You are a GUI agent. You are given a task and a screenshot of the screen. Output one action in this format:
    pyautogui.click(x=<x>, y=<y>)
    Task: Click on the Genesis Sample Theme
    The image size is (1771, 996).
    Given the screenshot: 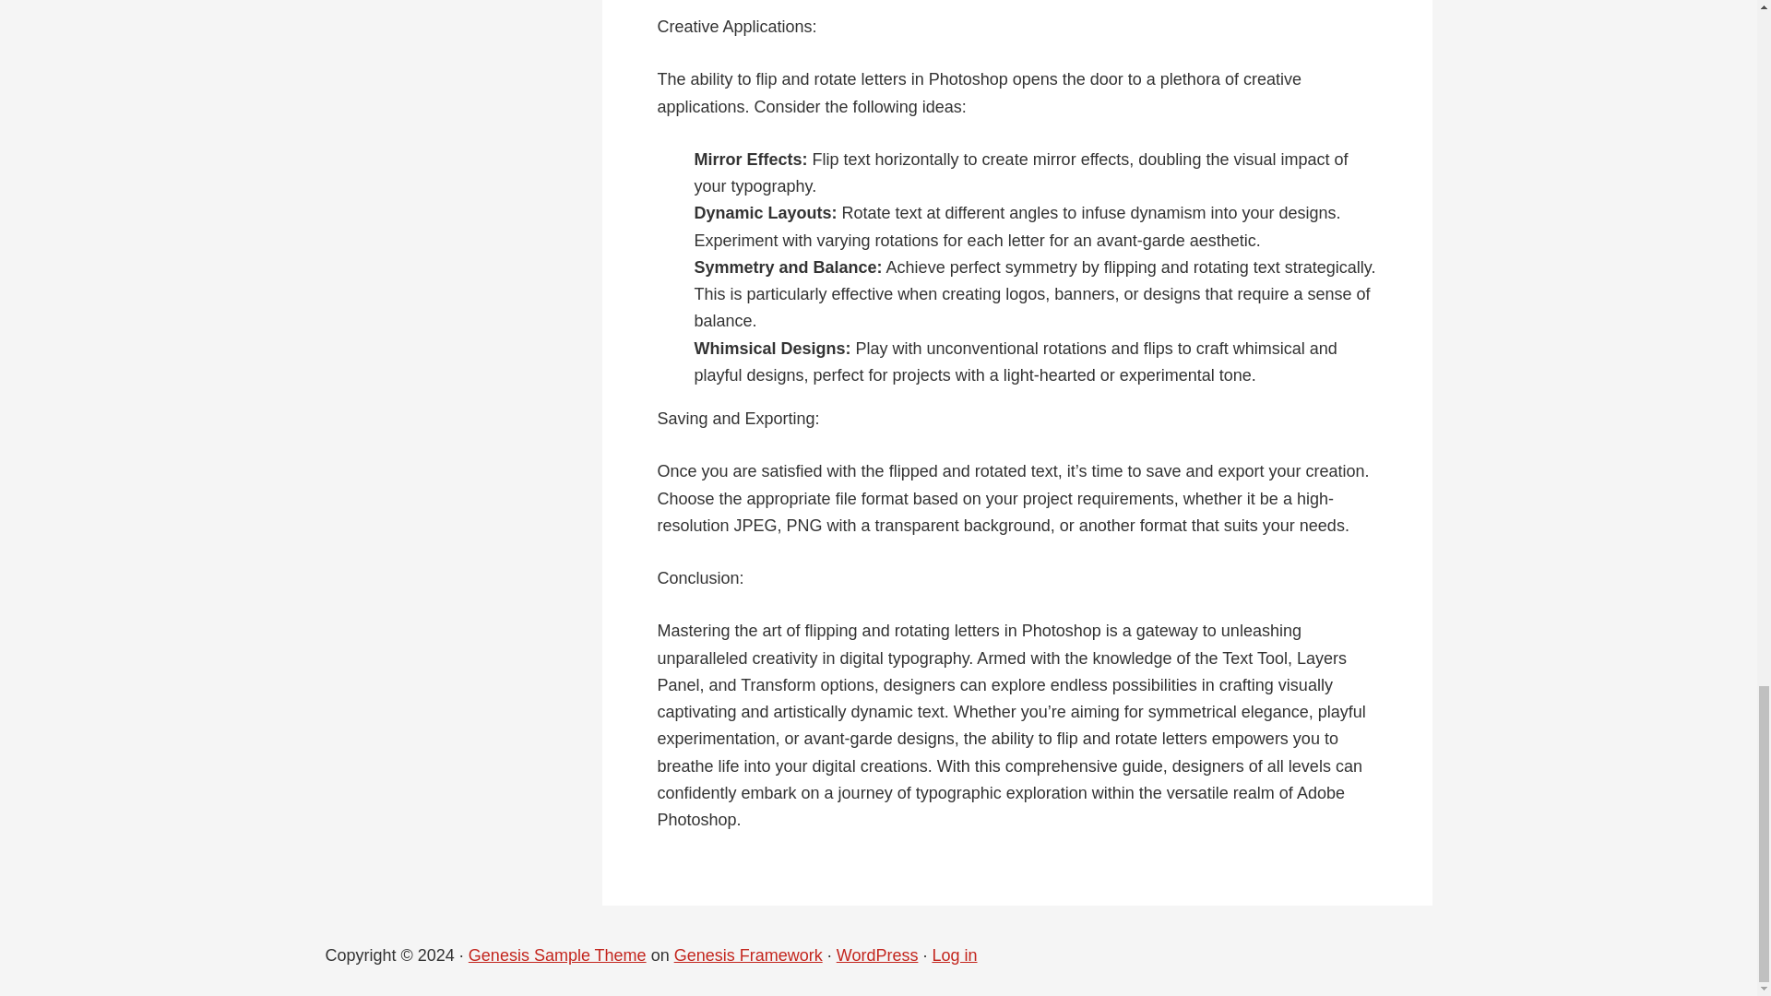 What is the action you would take?
    pyautogui.click(x=557, y=955)
    